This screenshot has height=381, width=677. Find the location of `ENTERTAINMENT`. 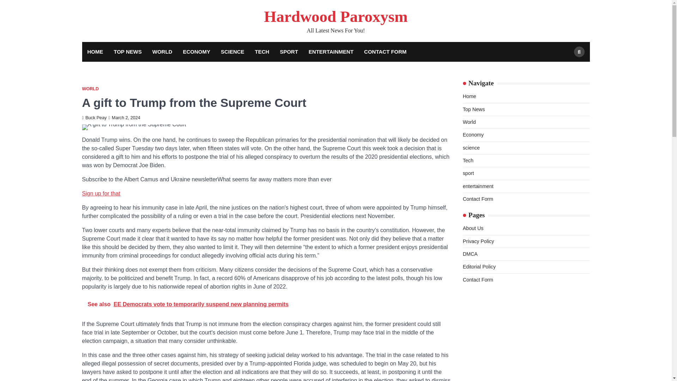

ENTERTAINMENT is located at coordinates (331, 52).